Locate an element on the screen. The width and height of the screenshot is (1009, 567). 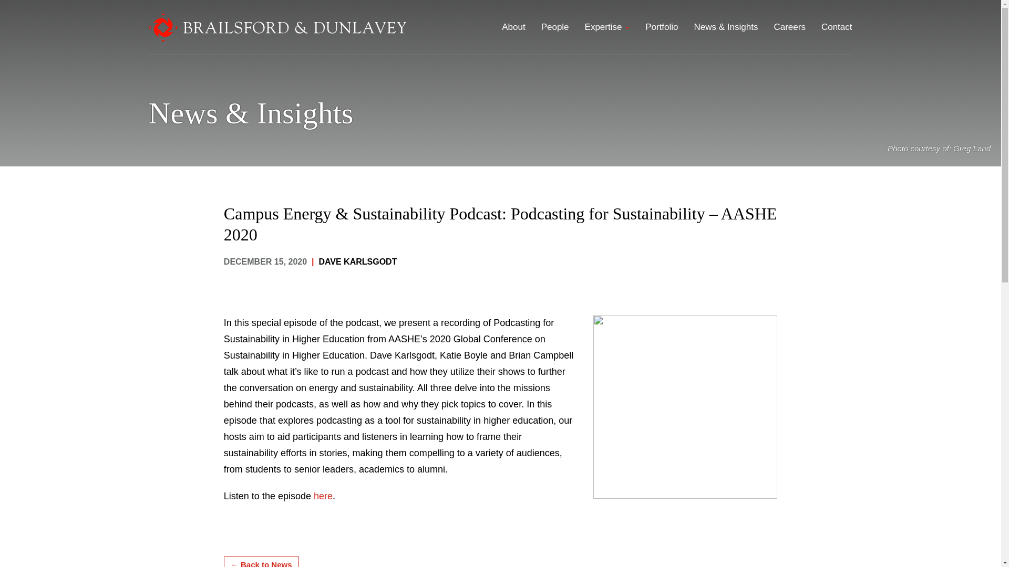
Contact is located at coordinates (837, 26).